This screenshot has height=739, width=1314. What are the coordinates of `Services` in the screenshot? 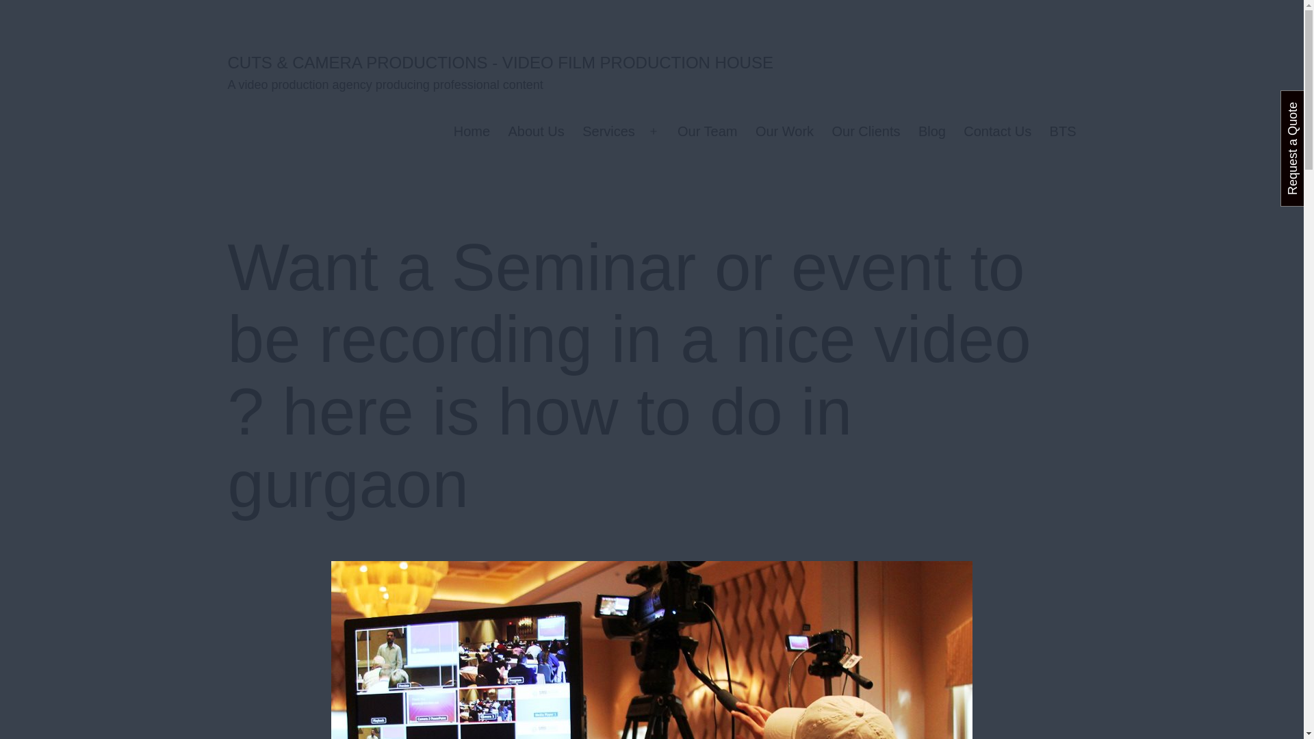 It's located at (608, 131).